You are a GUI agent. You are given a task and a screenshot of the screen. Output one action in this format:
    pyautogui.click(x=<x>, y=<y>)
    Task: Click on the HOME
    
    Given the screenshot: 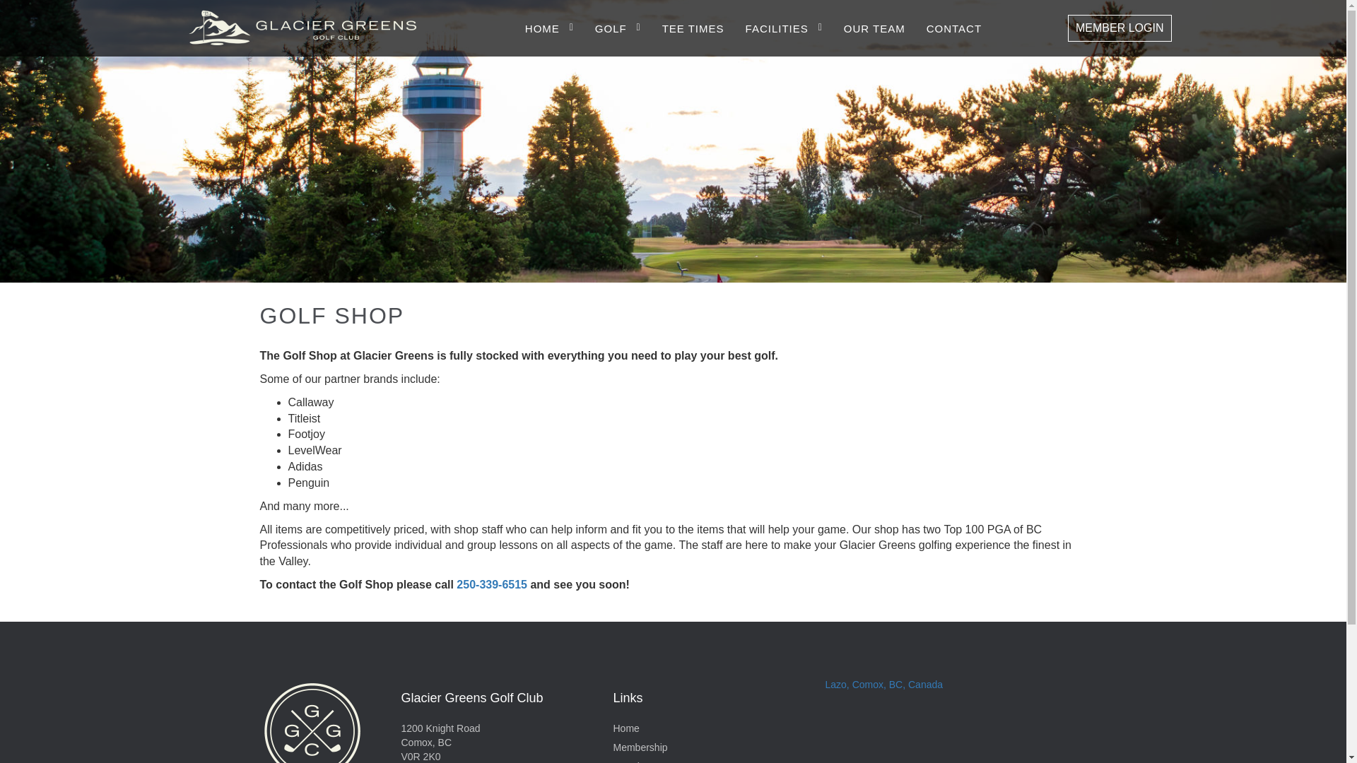 What is the action you would take?
    pyautogui.click(x=550, y=28)
    